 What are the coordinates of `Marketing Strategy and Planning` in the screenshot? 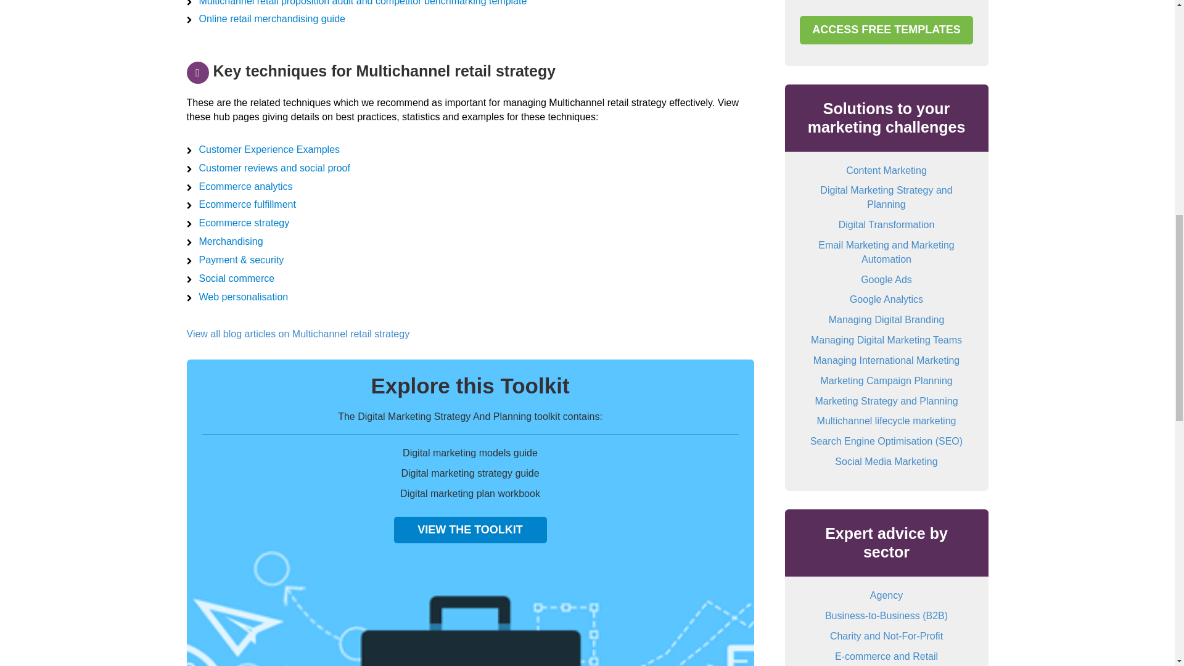 It's located at (886, 401).